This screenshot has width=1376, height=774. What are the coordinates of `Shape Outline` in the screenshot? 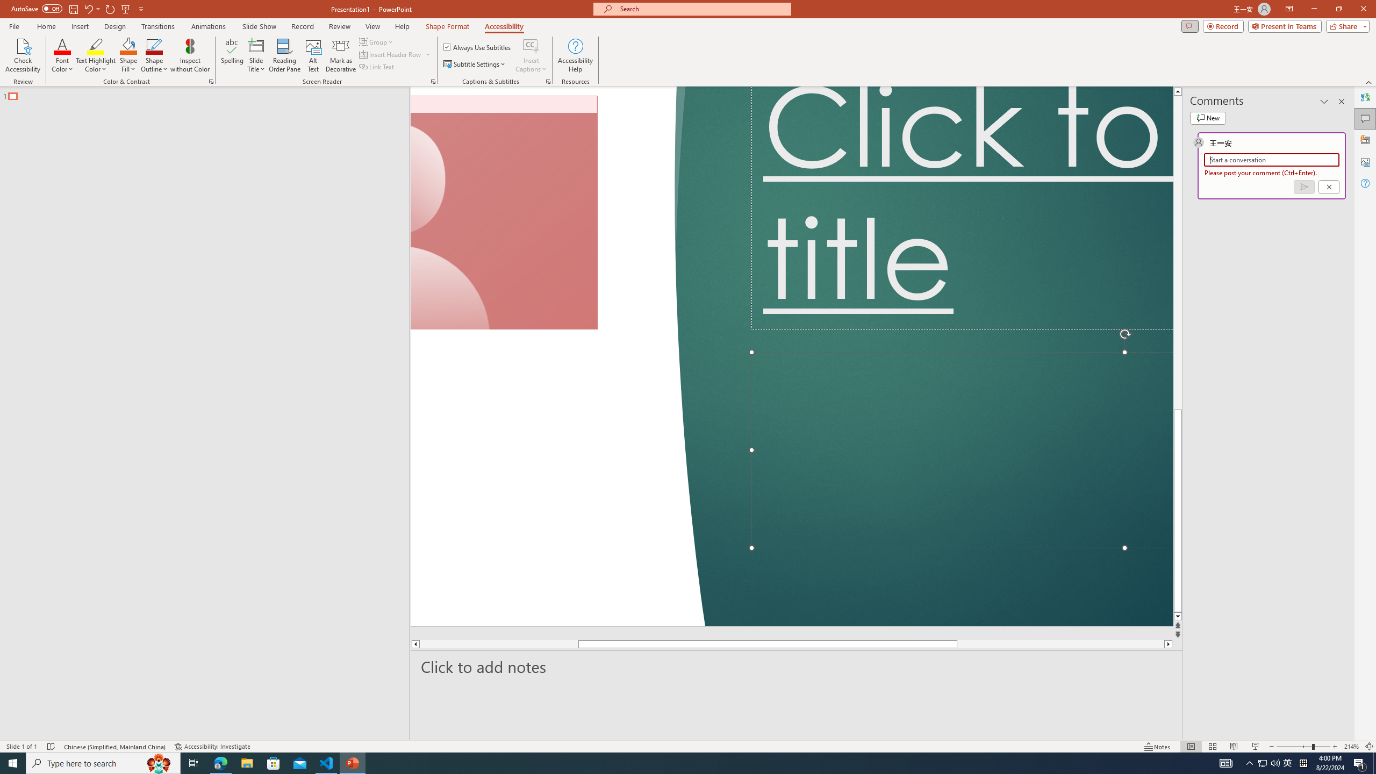 It's located at (155, 55).